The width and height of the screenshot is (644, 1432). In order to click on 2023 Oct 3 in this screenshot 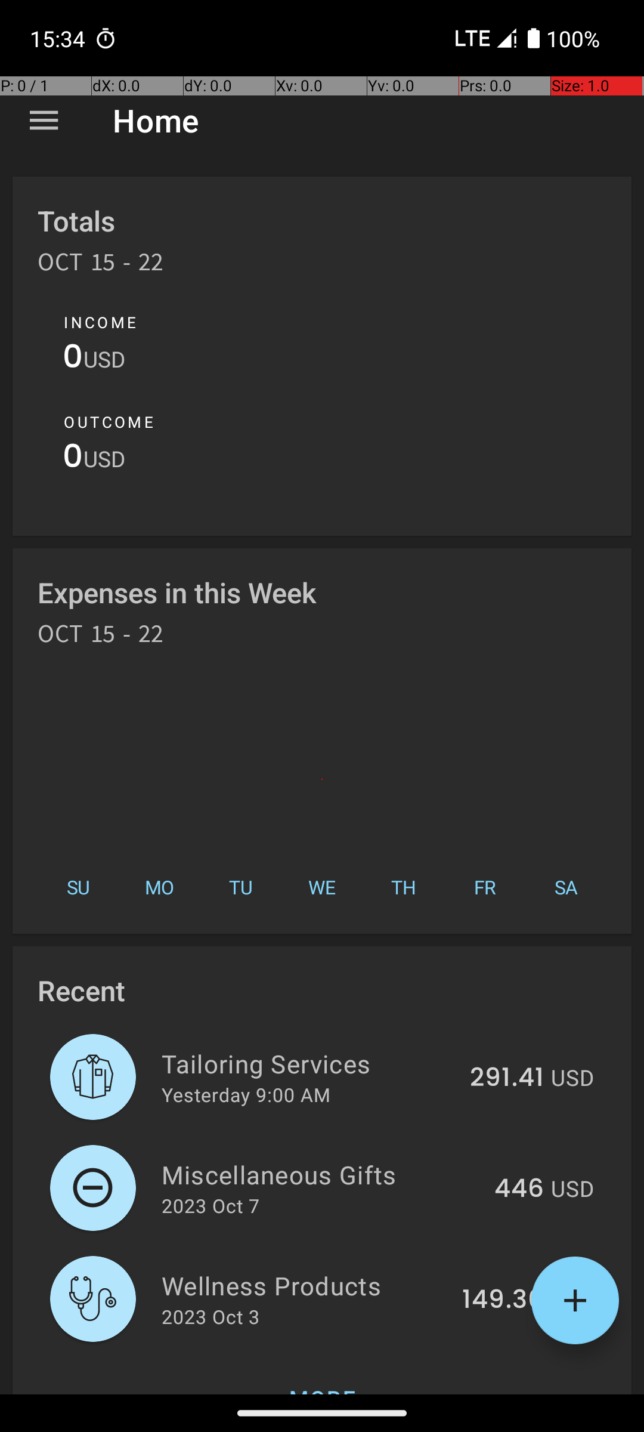, I will do `click(210, 1316)`.